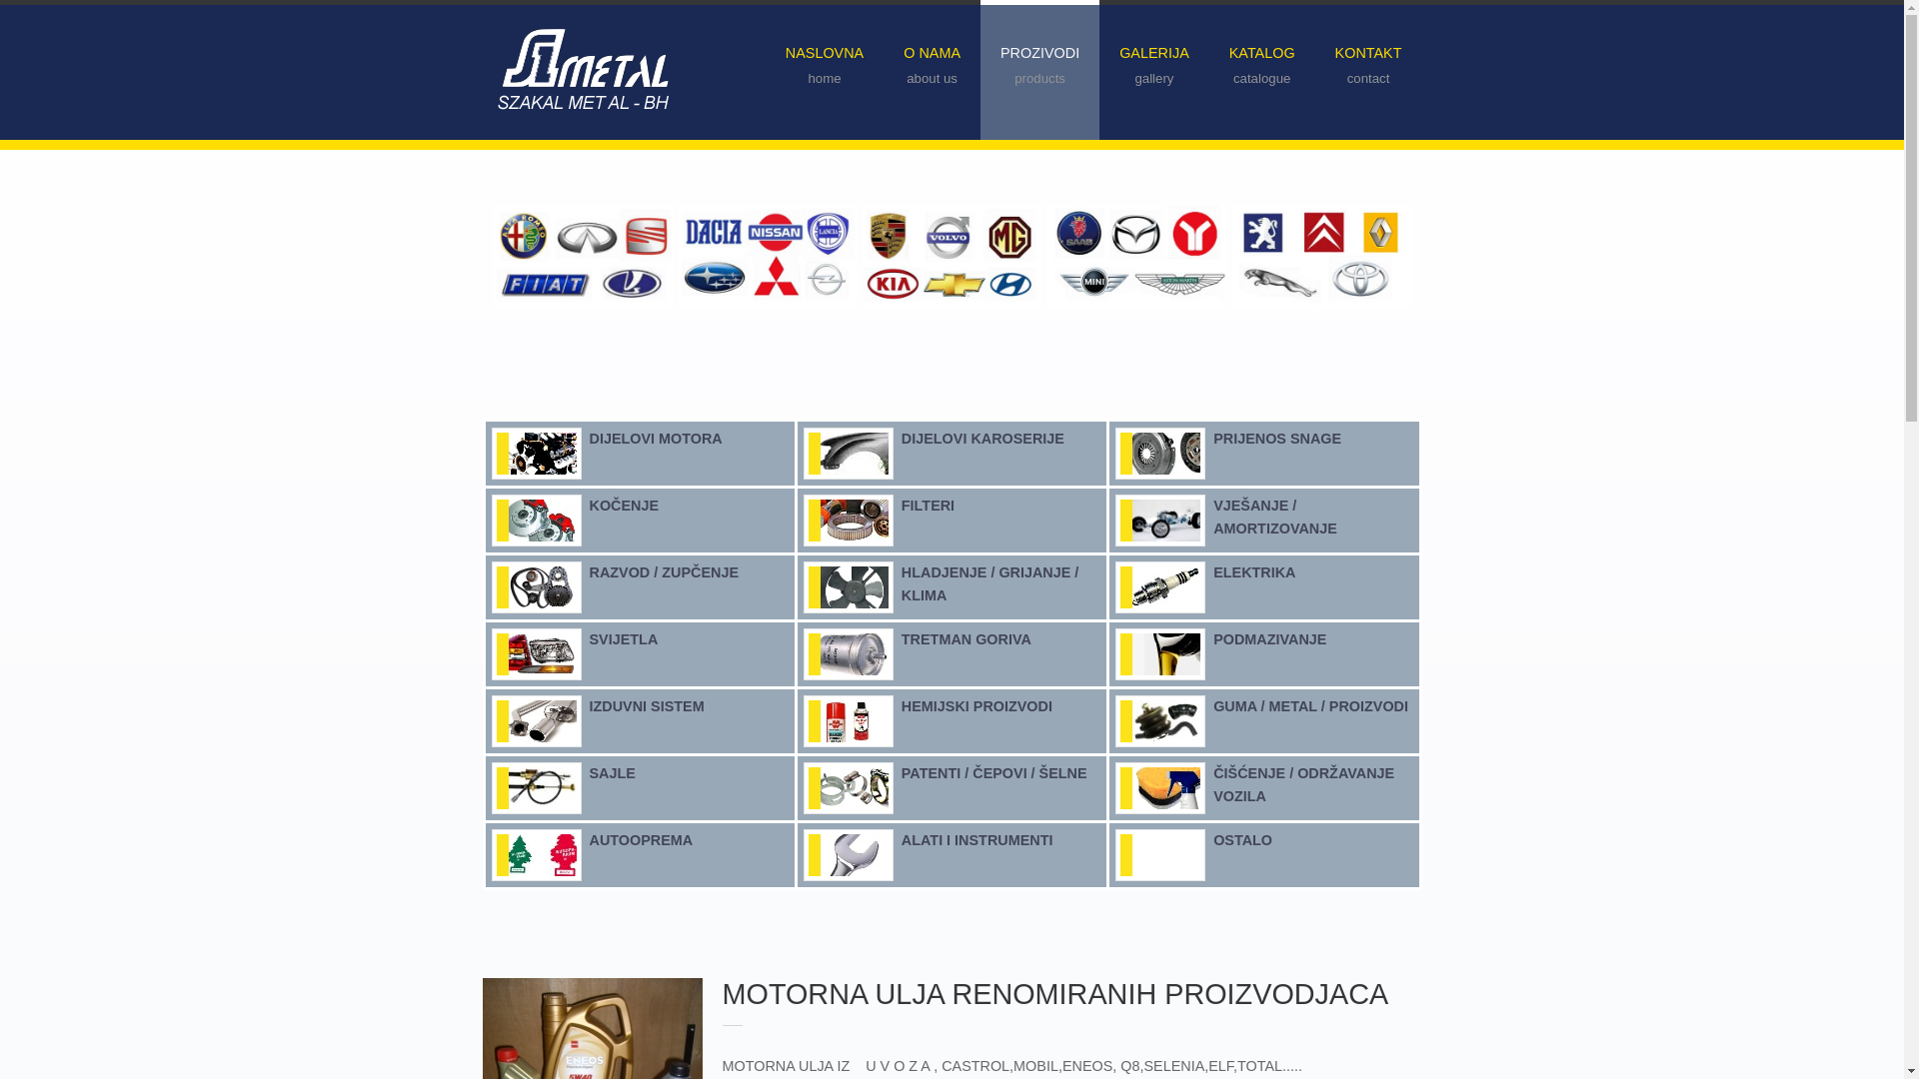 This screenshot has height=1079, width=1919. Describe the element at coordinates (1243, 840) in the screenshot. I see `OSTALO` at that location.